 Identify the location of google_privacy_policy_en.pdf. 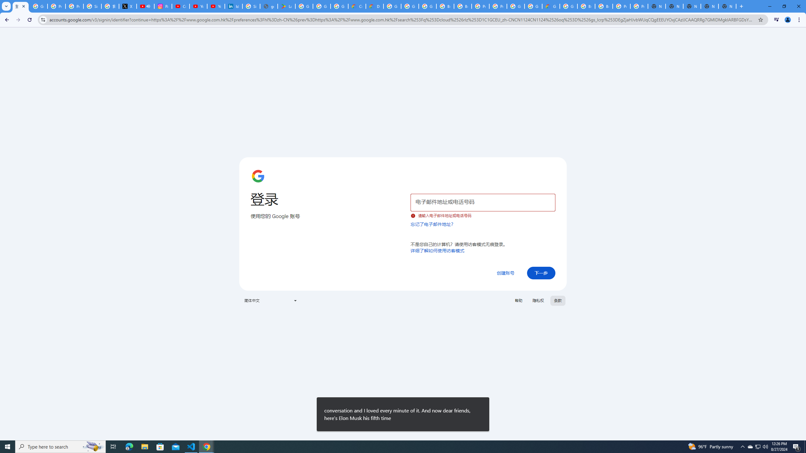
(269, 6).